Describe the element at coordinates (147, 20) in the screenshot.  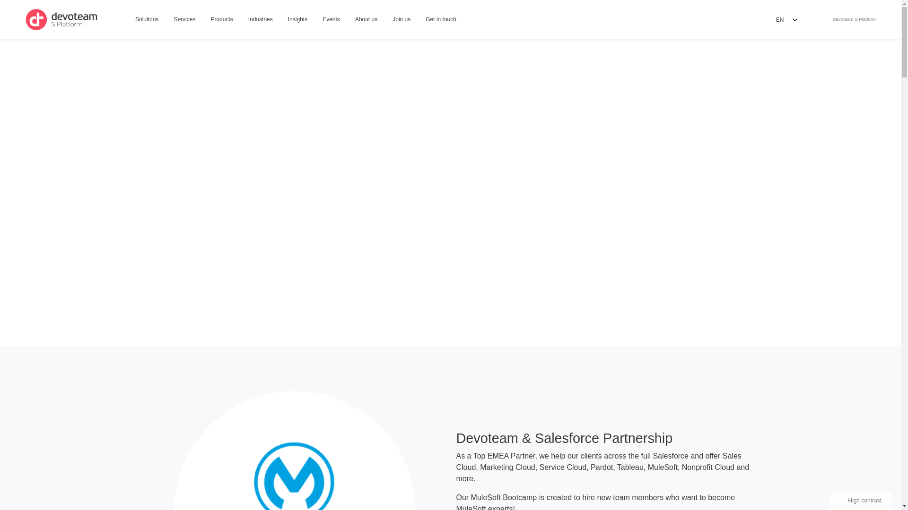
I see `EN` at that location.